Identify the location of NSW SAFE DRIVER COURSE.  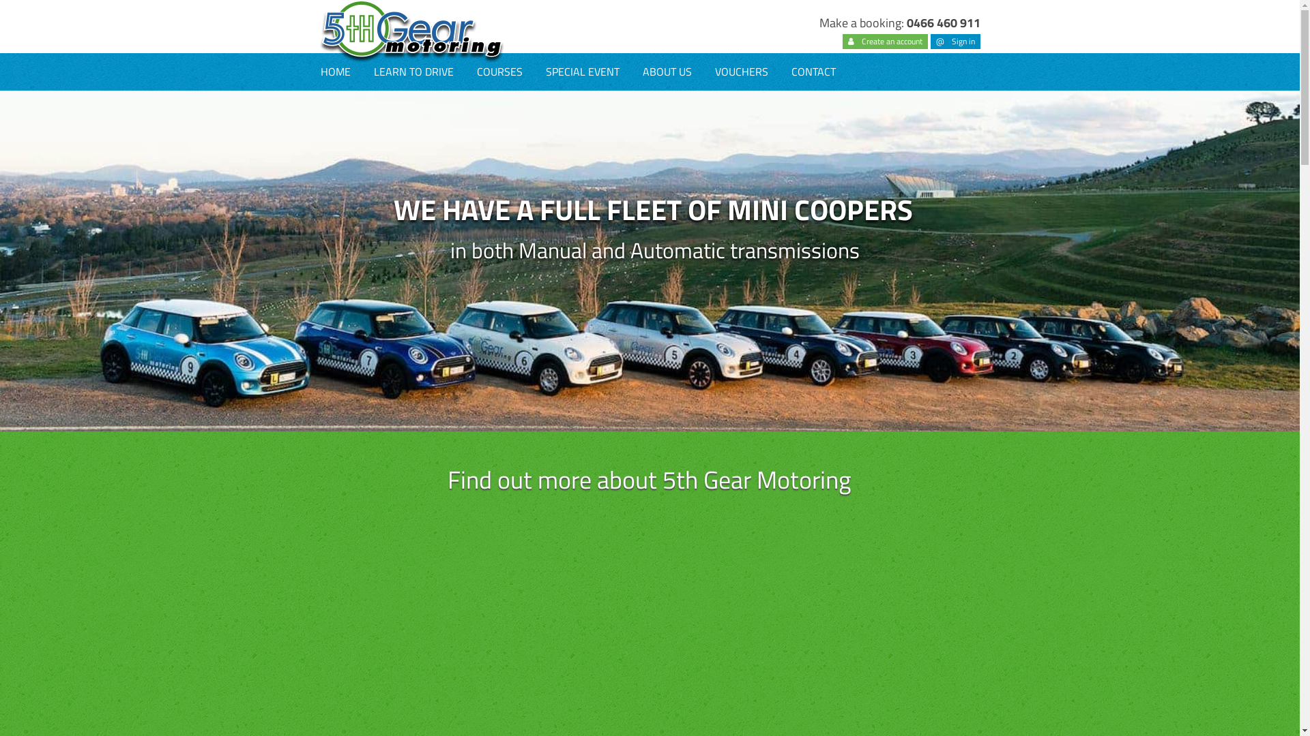
(413, 222).